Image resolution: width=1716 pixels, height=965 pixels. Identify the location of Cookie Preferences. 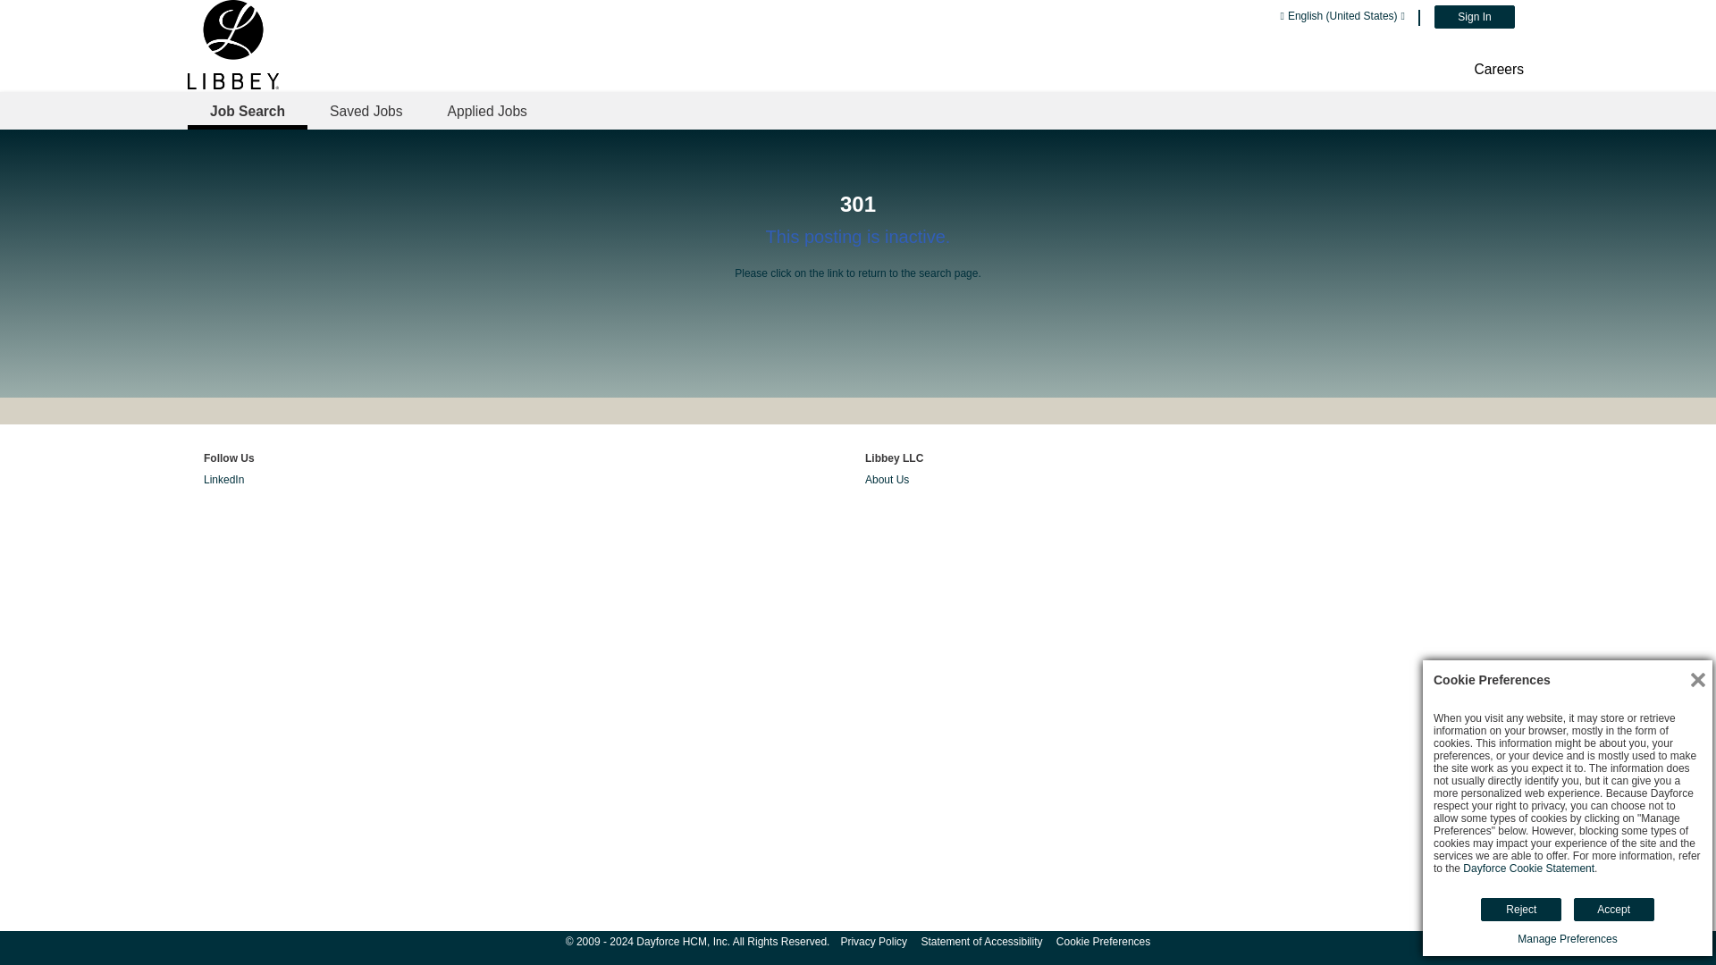
(1103, 941).